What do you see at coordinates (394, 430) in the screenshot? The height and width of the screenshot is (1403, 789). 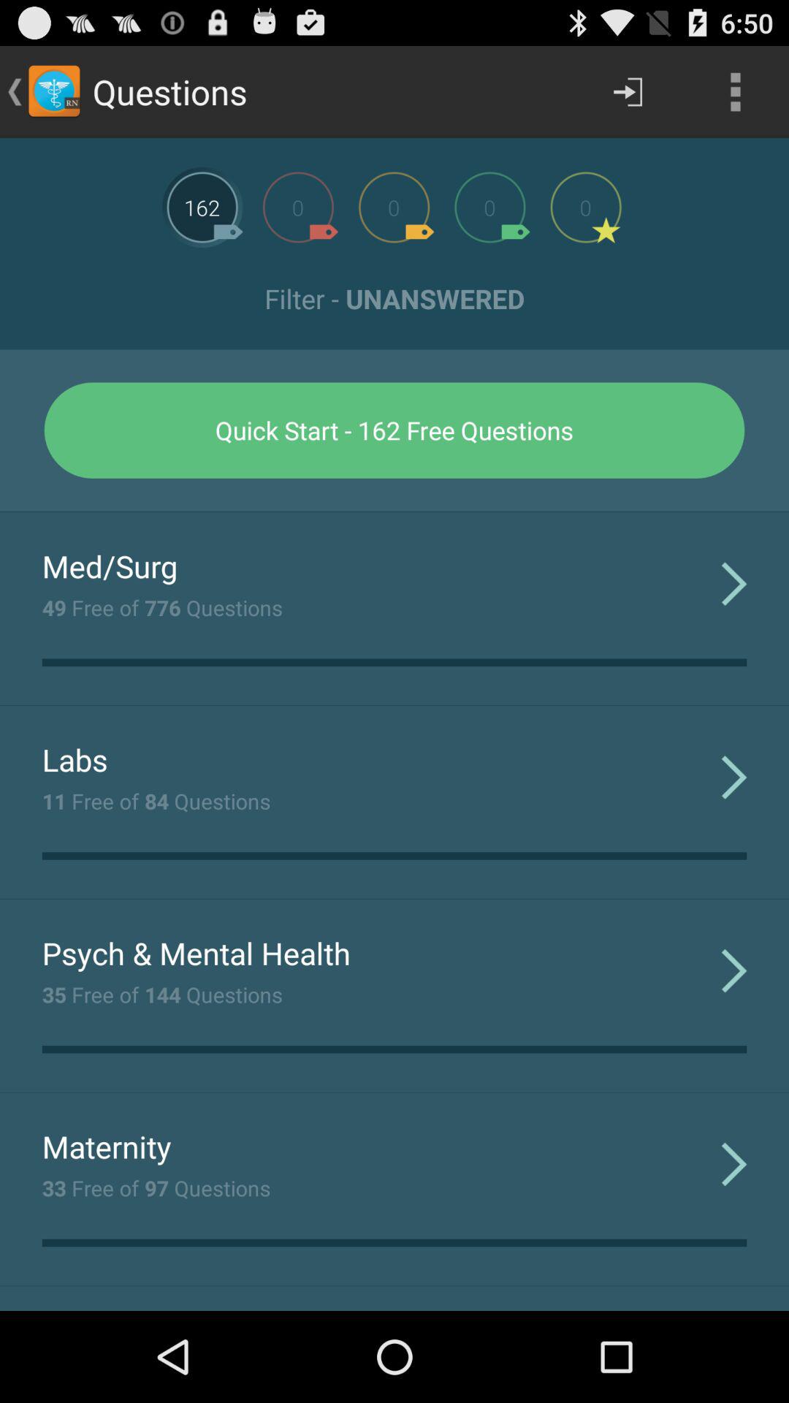 I see `select quick start 162` at bounding box center [394, 430].